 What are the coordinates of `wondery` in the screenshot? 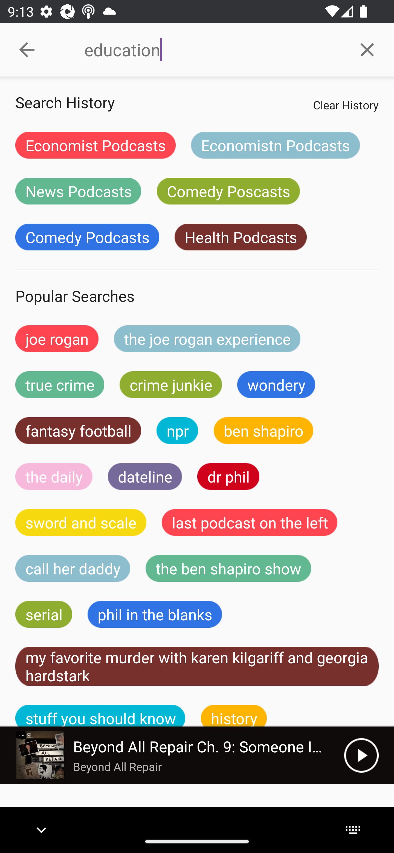 It's located at (276, 385).